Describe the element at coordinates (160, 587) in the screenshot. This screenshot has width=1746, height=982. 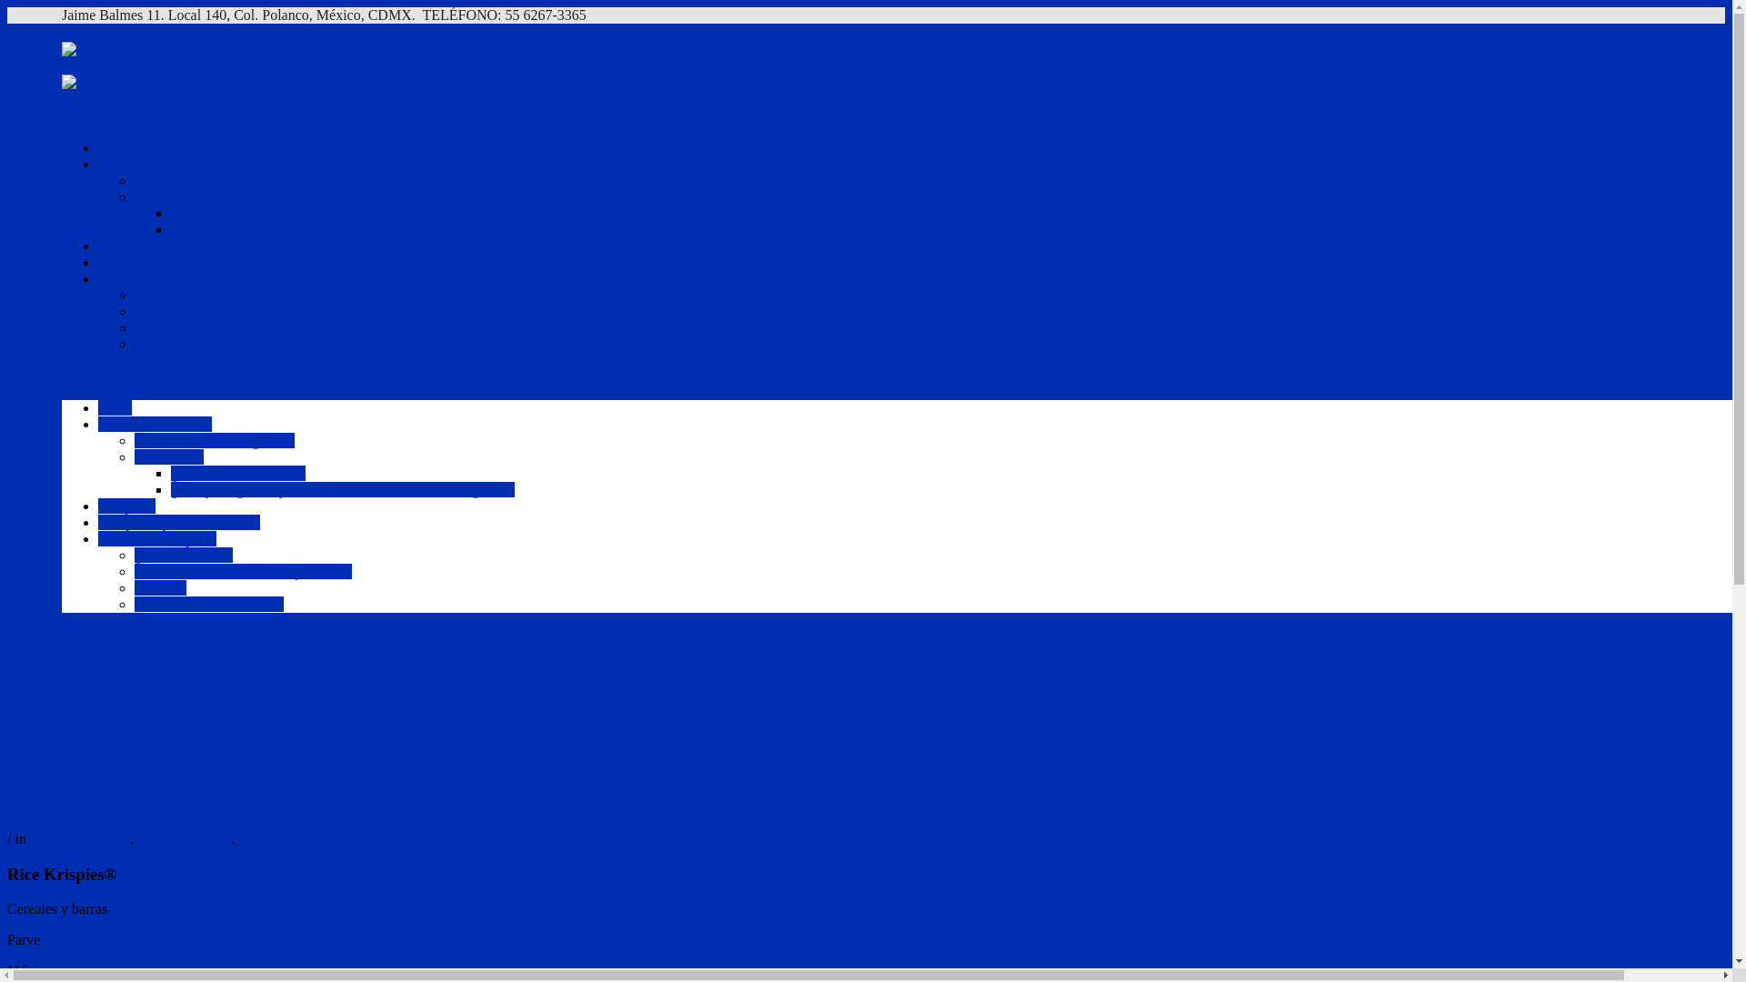
I see `Procesos` at that location.